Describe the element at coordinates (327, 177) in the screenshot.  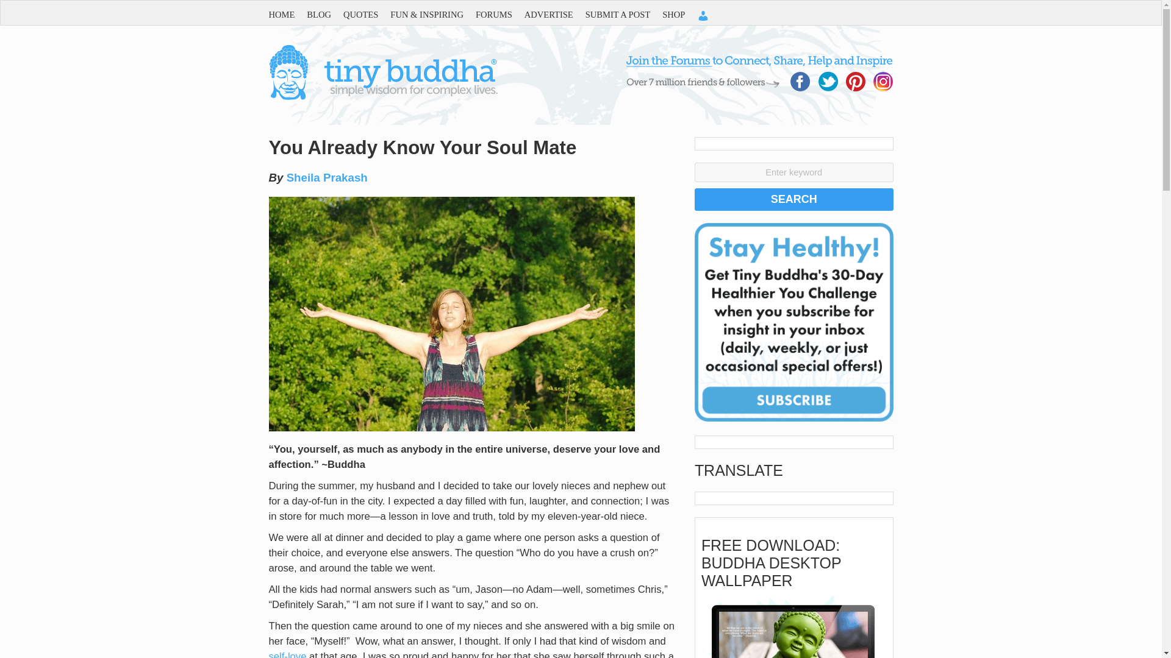
I see `Posts by Sheila Prakash` at that location.